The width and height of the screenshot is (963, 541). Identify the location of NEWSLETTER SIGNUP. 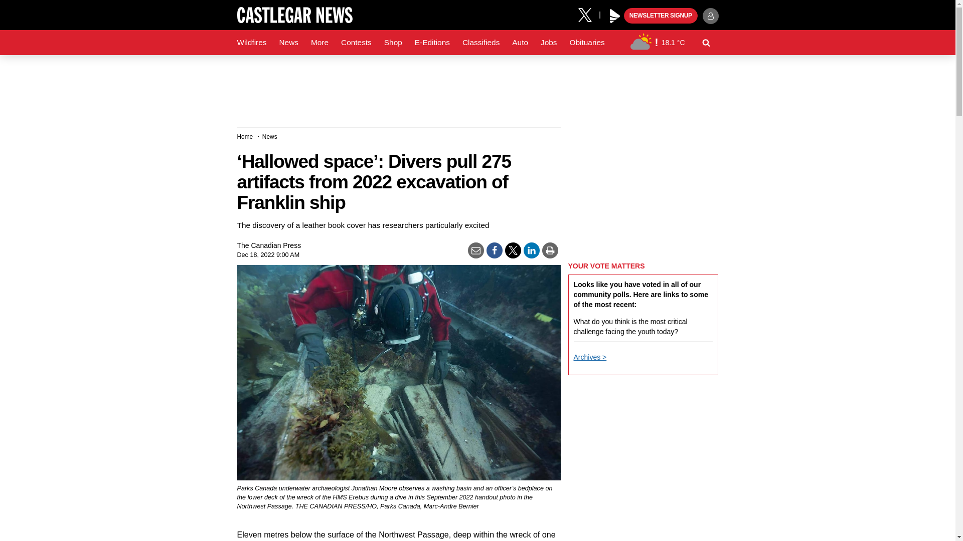
(661, 16).